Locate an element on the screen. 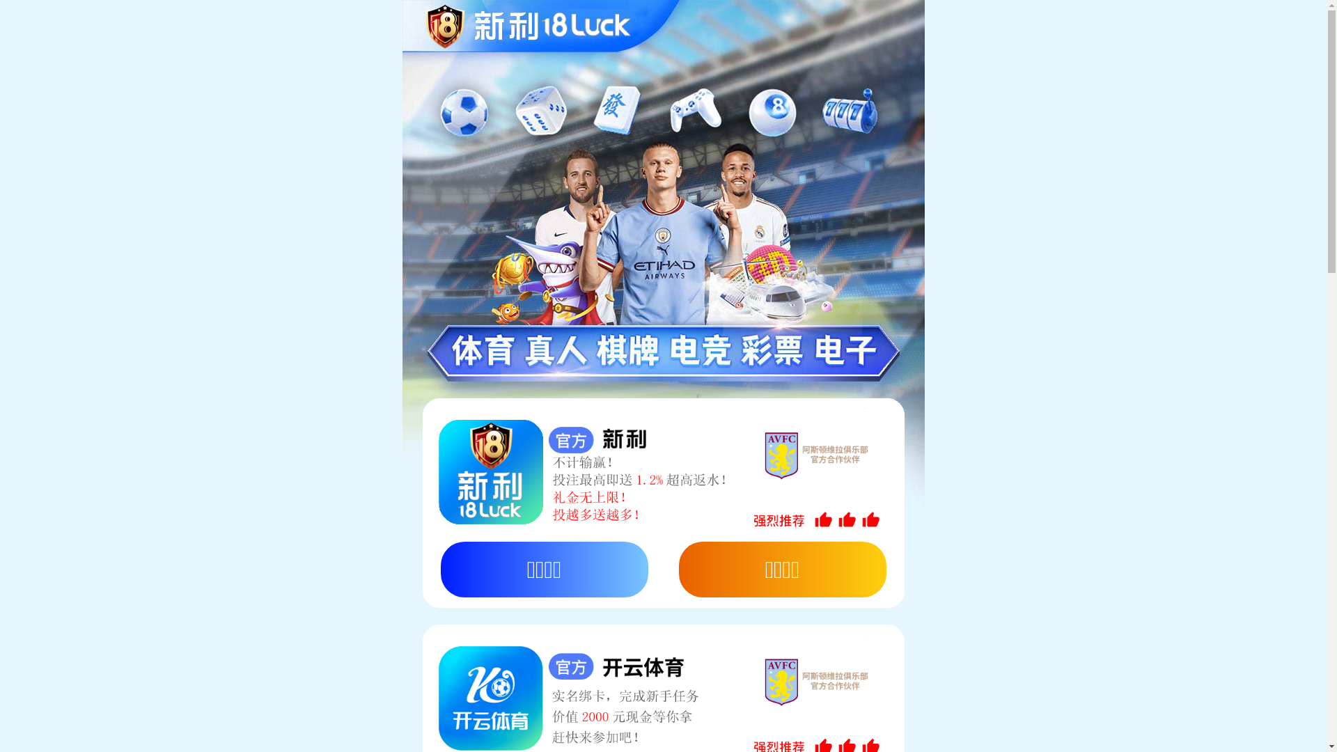 This screenshot has width=1337, height=752. prev is located at coordinates (43, 333).